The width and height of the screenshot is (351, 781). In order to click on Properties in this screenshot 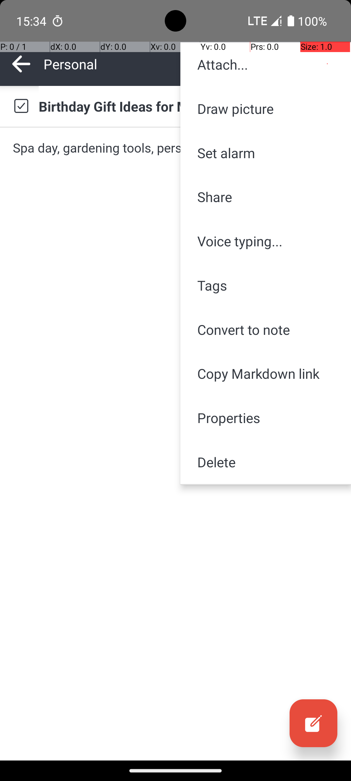, I will do `click(266, 418)`.